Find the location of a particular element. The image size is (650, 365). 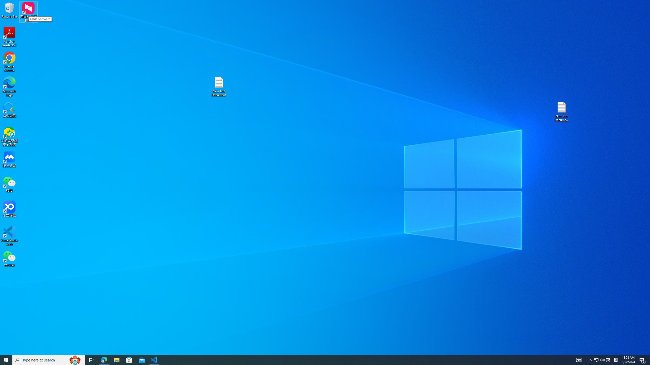

Microsoft Edge is located at coordinates (9, 87).